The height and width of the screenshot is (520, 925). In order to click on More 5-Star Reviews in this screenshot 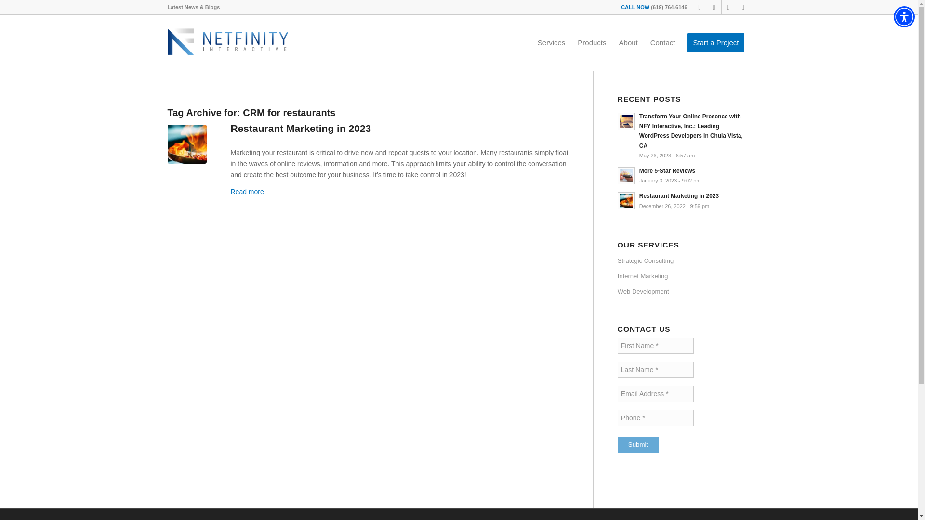, I will do `click(684, 175)`.